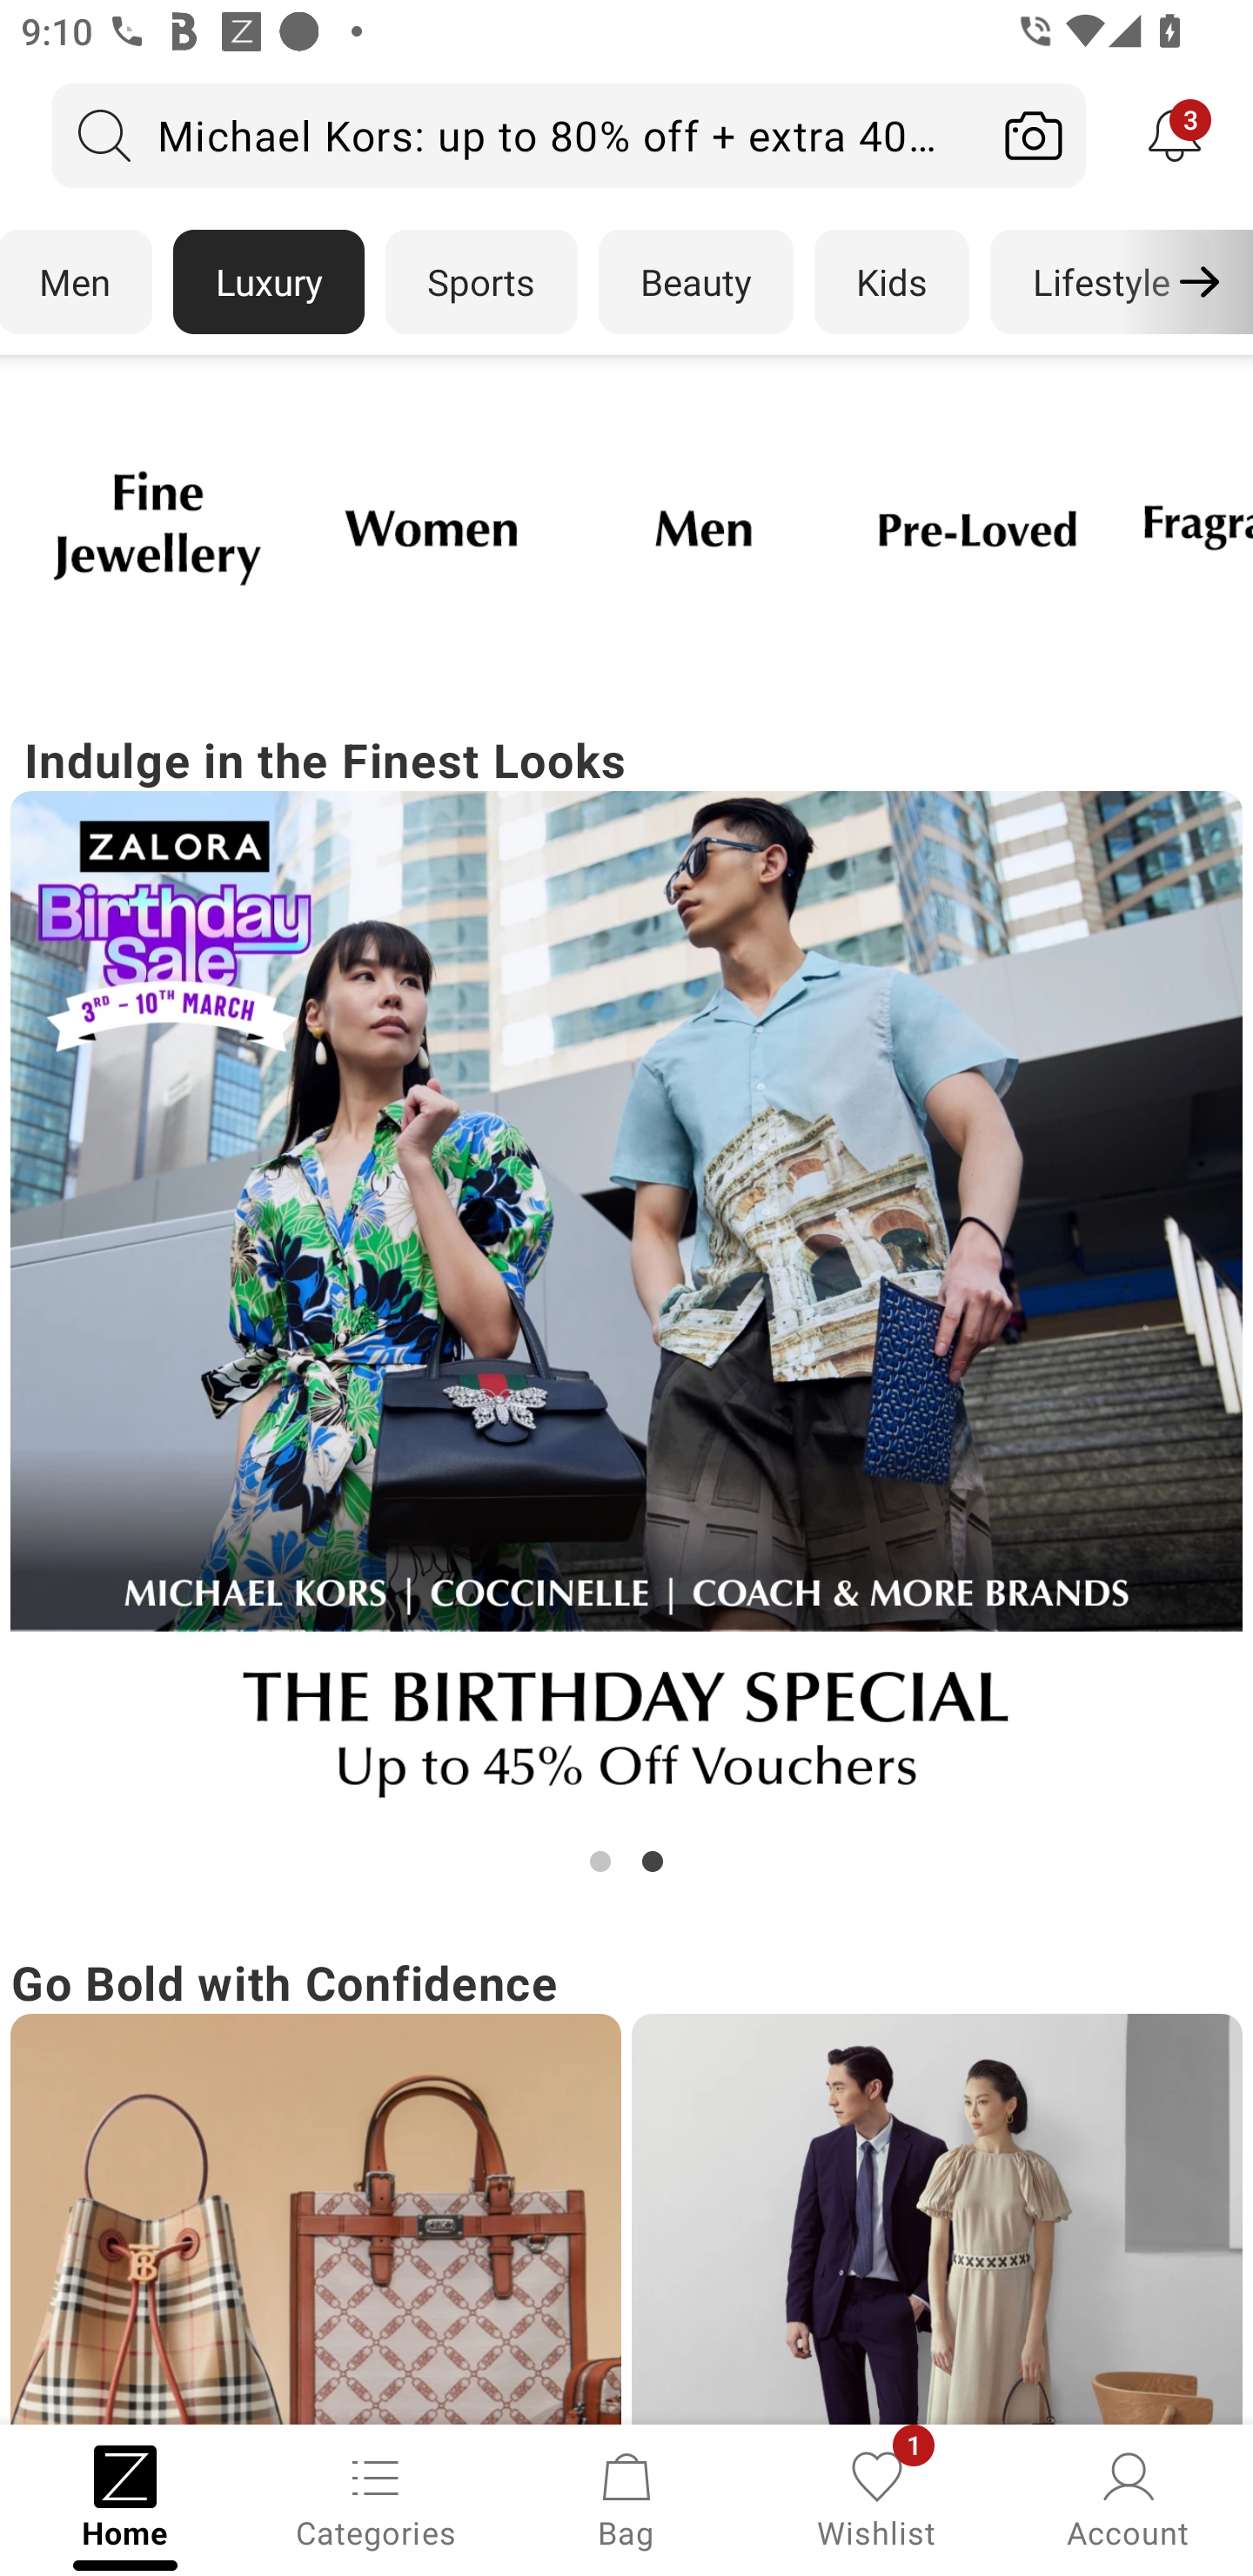 The height and width of the screenshot is (2576, 1253). I want to click on Beauty, so click(696, 282).